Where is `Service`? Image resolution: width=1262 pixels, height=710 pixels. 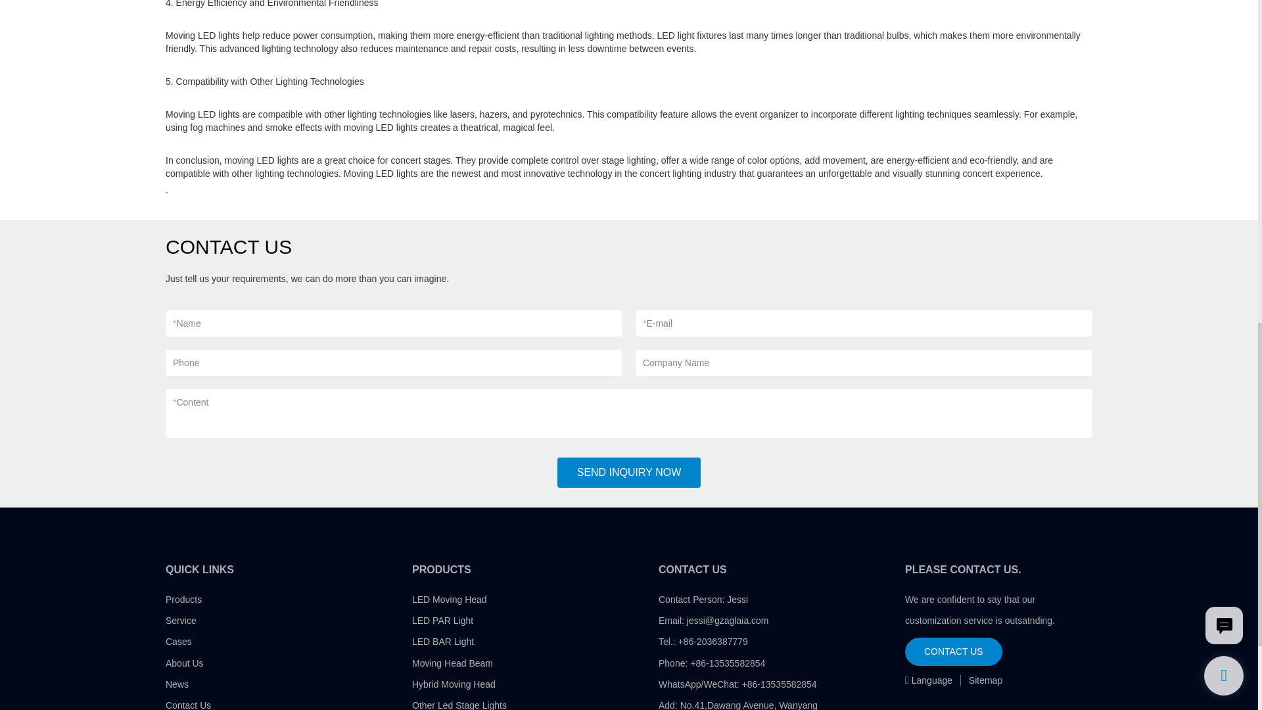
Service is located at coordinates (181, 621).